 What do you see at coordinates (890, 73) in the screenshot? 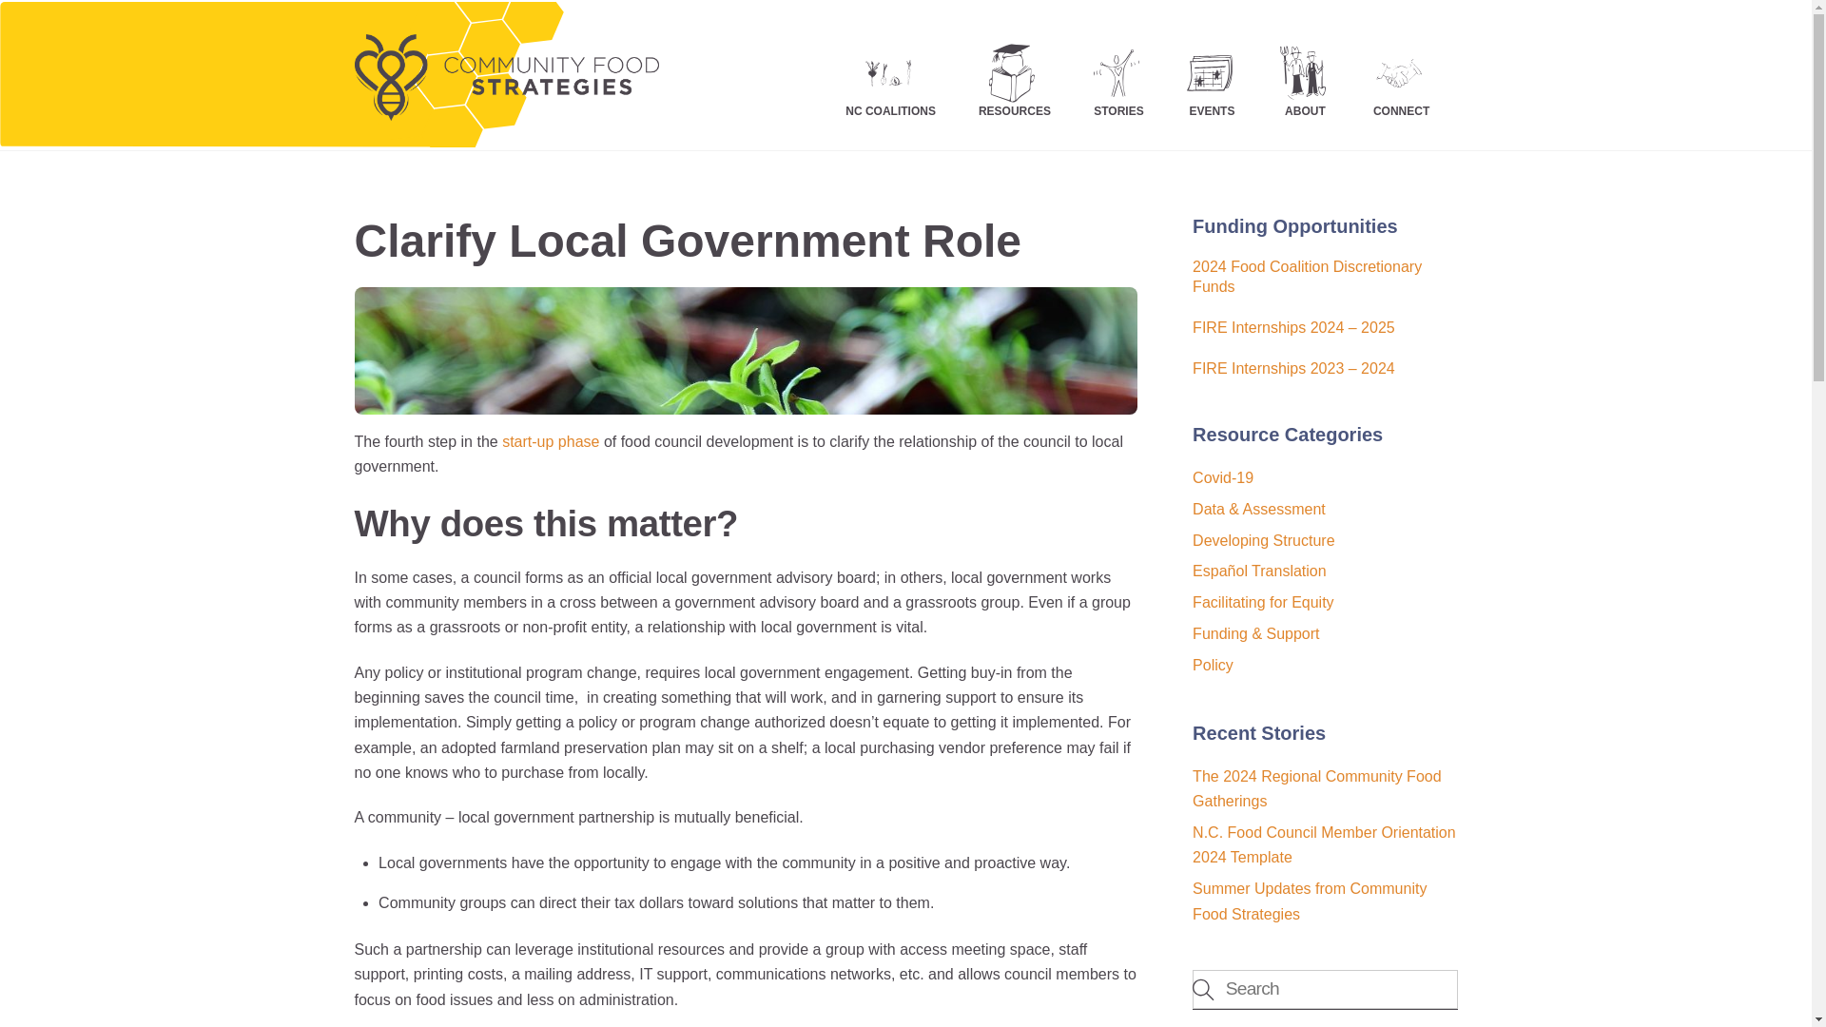
I see `NC COALITIONS` at bounding box center [890, 73].